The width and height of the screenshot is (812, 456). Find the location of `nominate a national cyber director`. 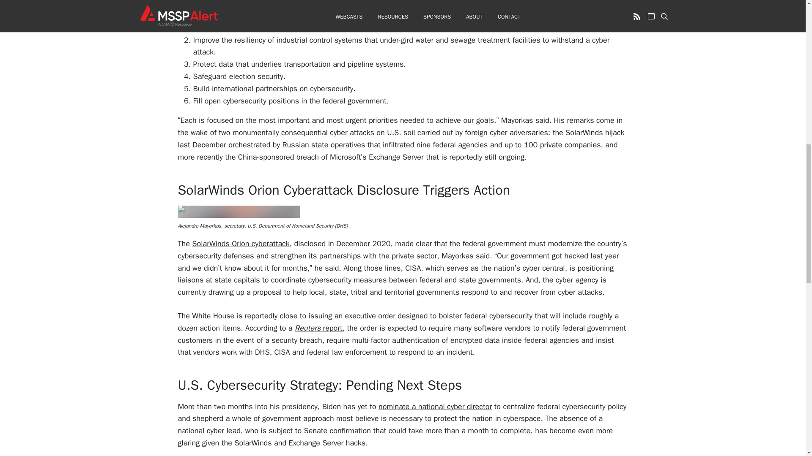

nominate a national cyber director is located at coordinates (435, 406).